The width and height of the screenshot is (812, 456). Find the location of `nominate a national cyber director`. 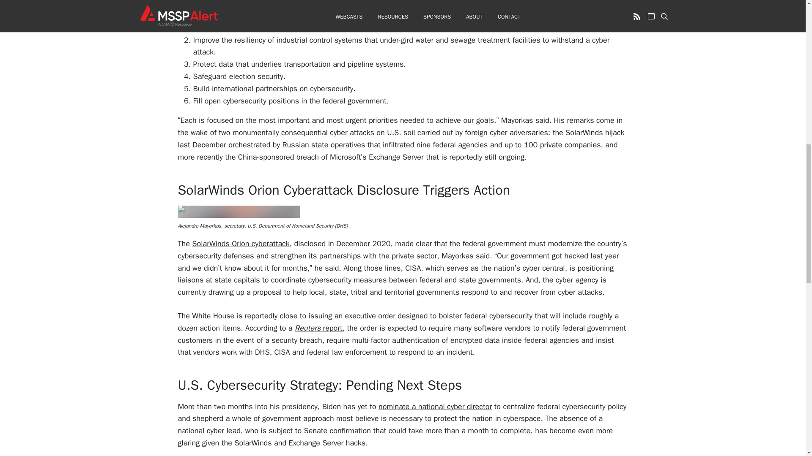

nominate a national cyber director is located at coordinates (435, 406).